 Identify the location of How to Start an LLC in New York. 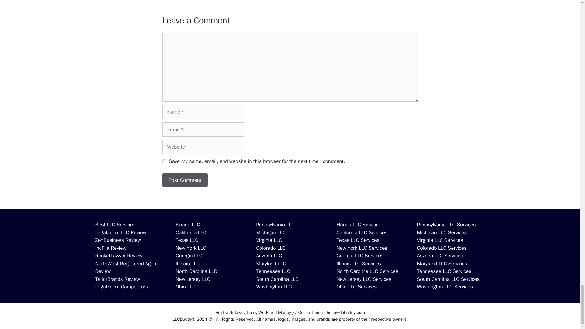
(191, 248).